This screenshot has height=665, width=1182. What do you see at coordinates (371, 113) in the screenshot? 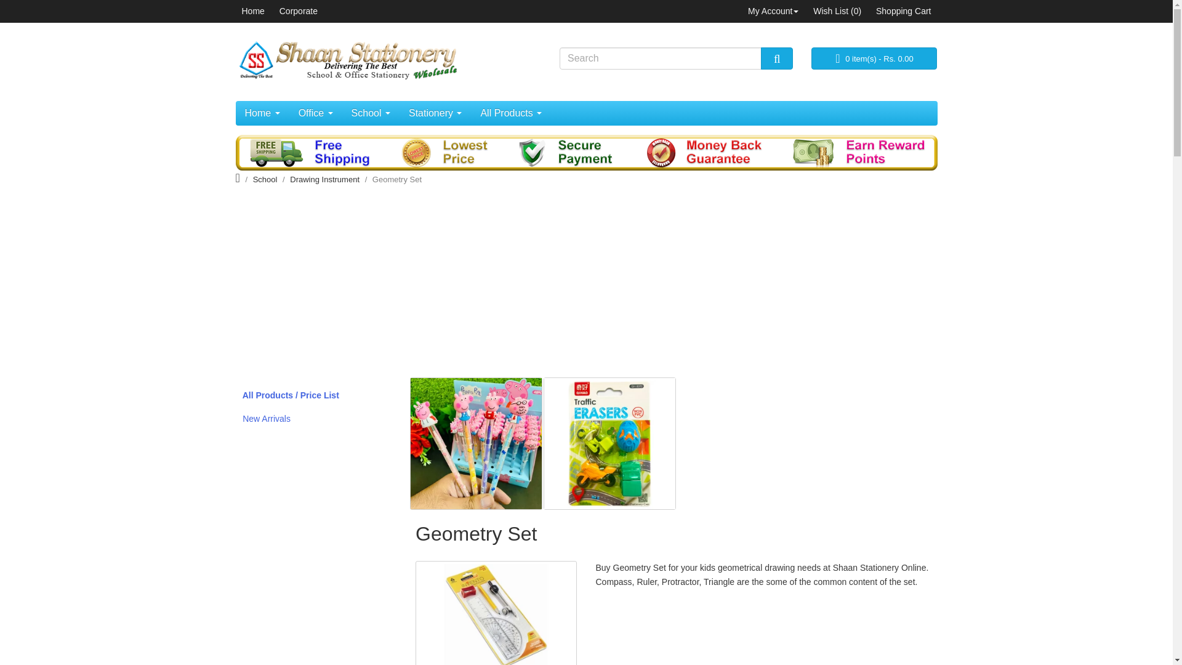
I see `School` at bounding box center [371, 113].